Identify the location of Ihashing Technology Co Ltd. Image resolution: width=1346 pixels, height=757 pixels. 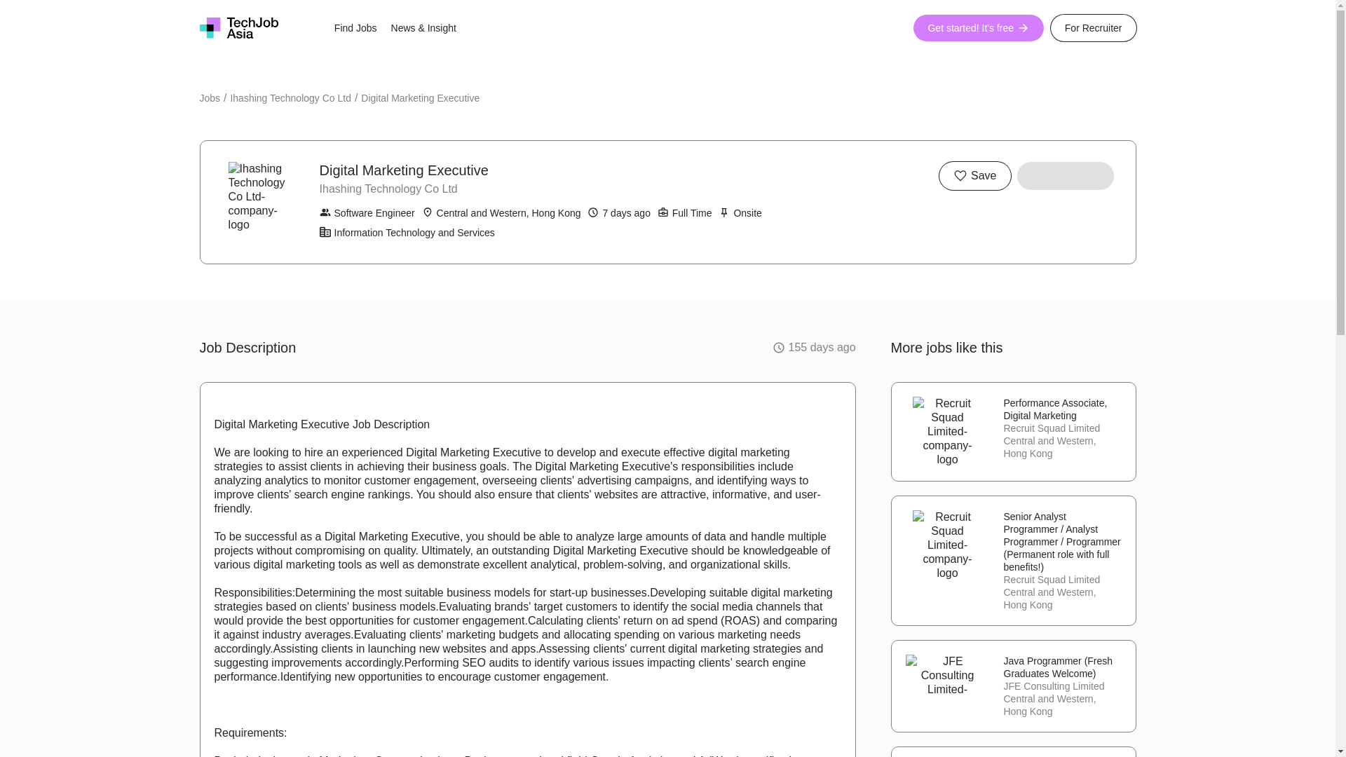
(290, 98).